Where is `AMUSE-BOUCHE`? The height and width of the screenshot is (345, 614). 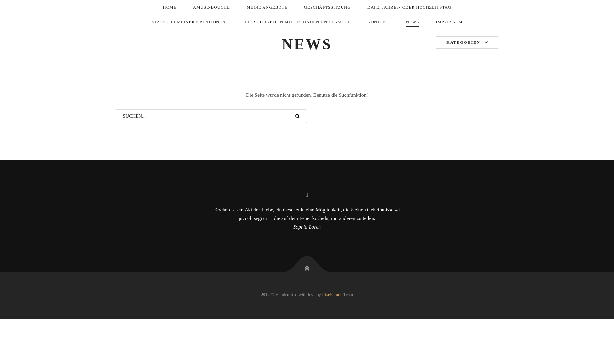 AMUSE-BOUCHE is located at coordinates (212, 7).